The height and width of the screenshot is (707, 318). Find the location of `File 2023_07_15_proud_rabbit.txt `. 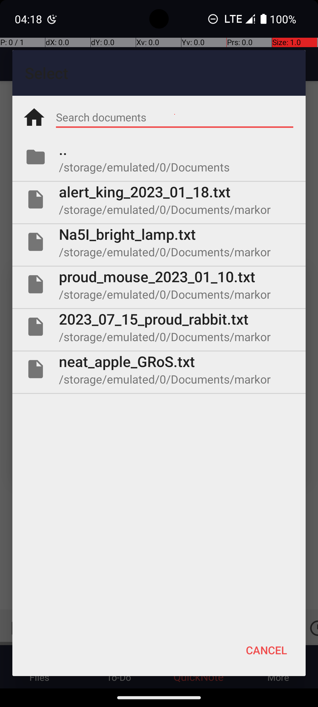

File 2023_07_15_proud_rabbit.txt  is located at coordinates (159, 327).